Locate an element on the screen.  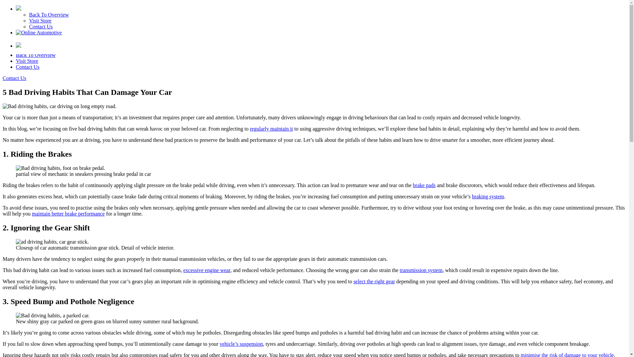
maintain better brake performance is located at coordinates (68, 214).